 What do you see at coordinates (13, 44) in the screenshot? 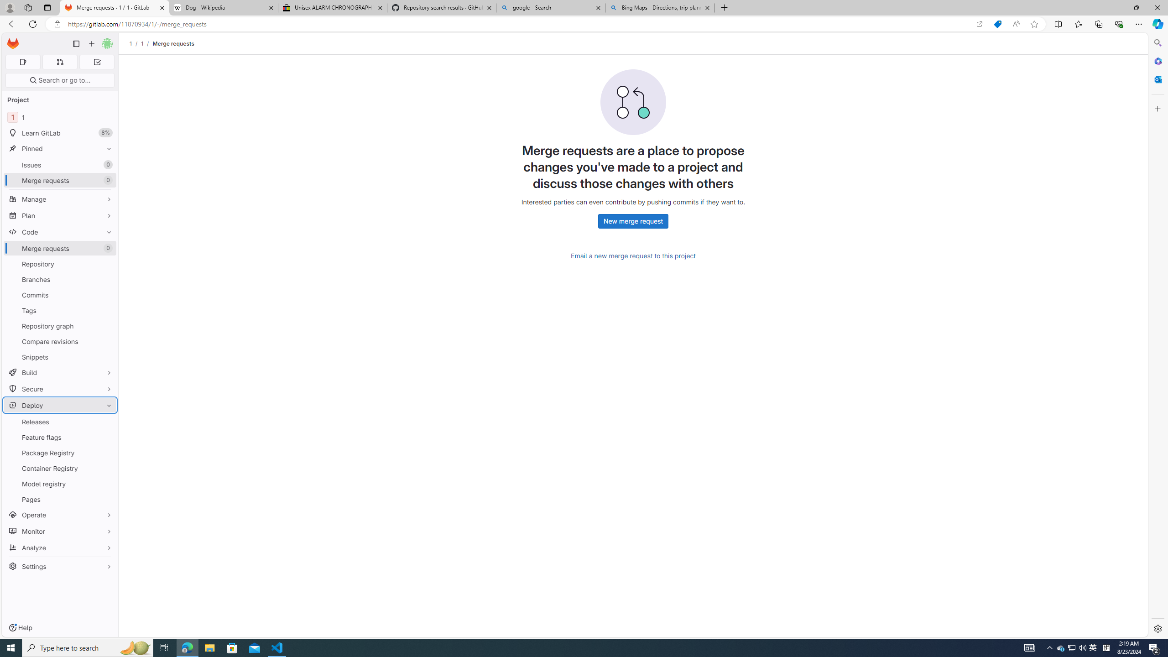
I see `Homepage` at bounding box center [13, 44].